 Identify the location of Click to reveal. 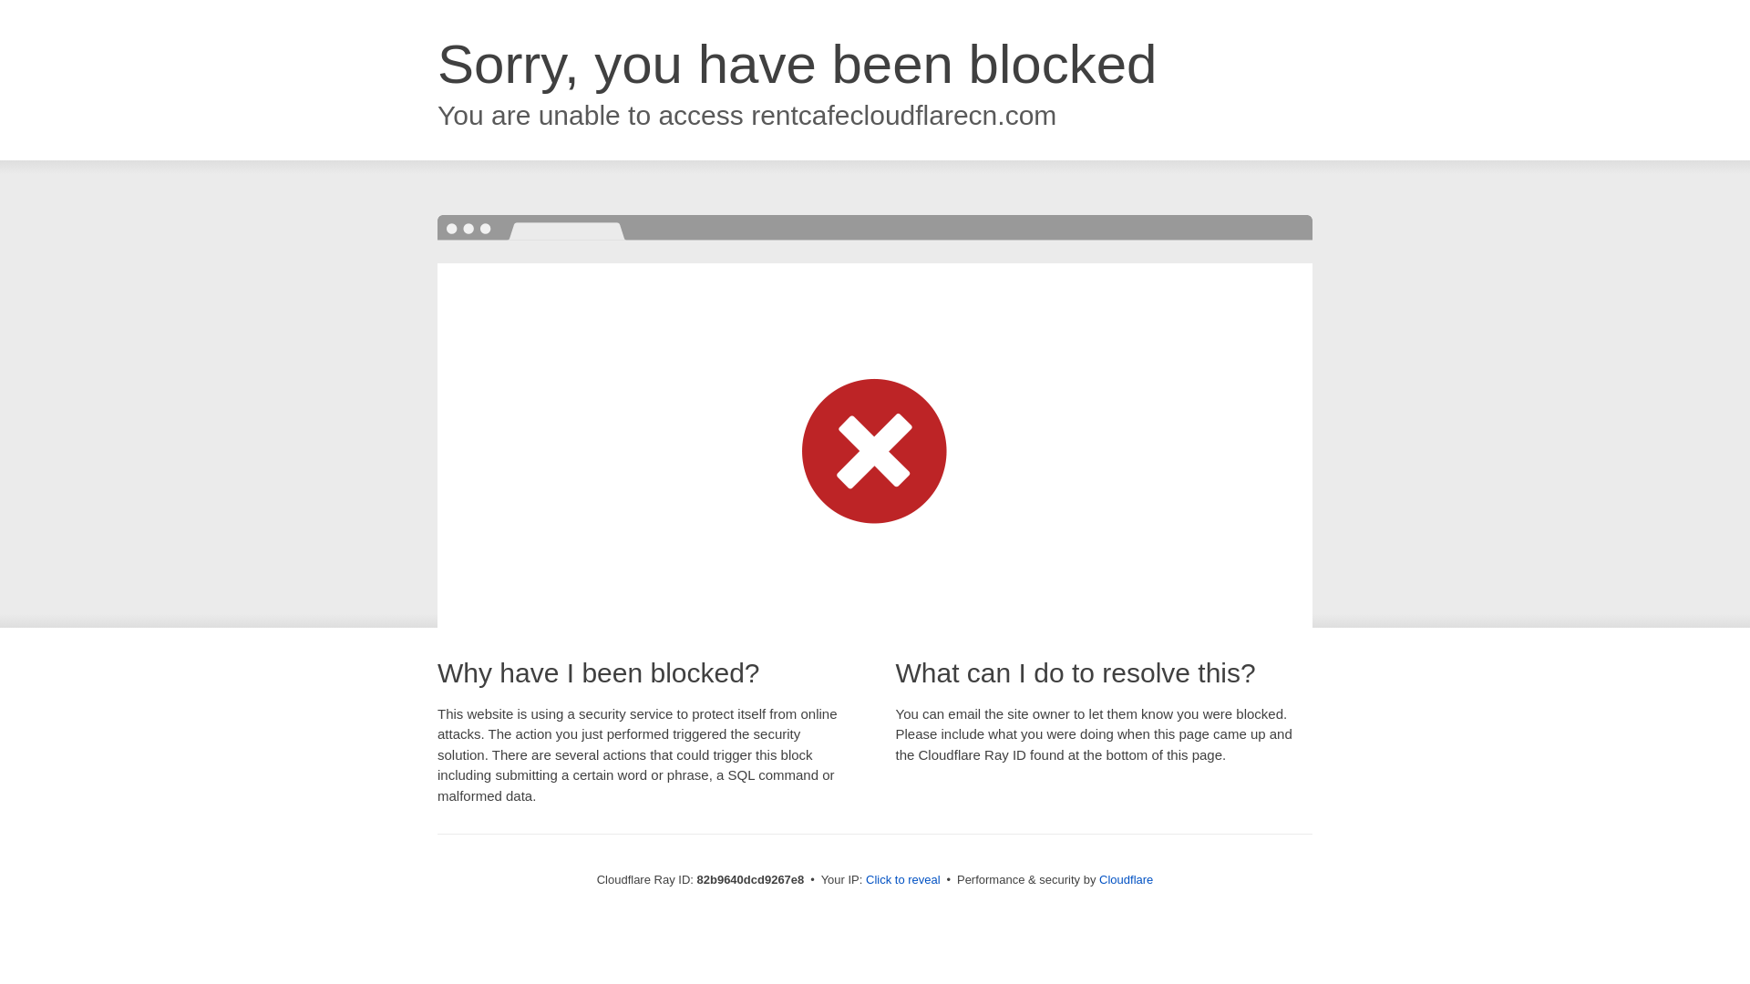
(903, 880).